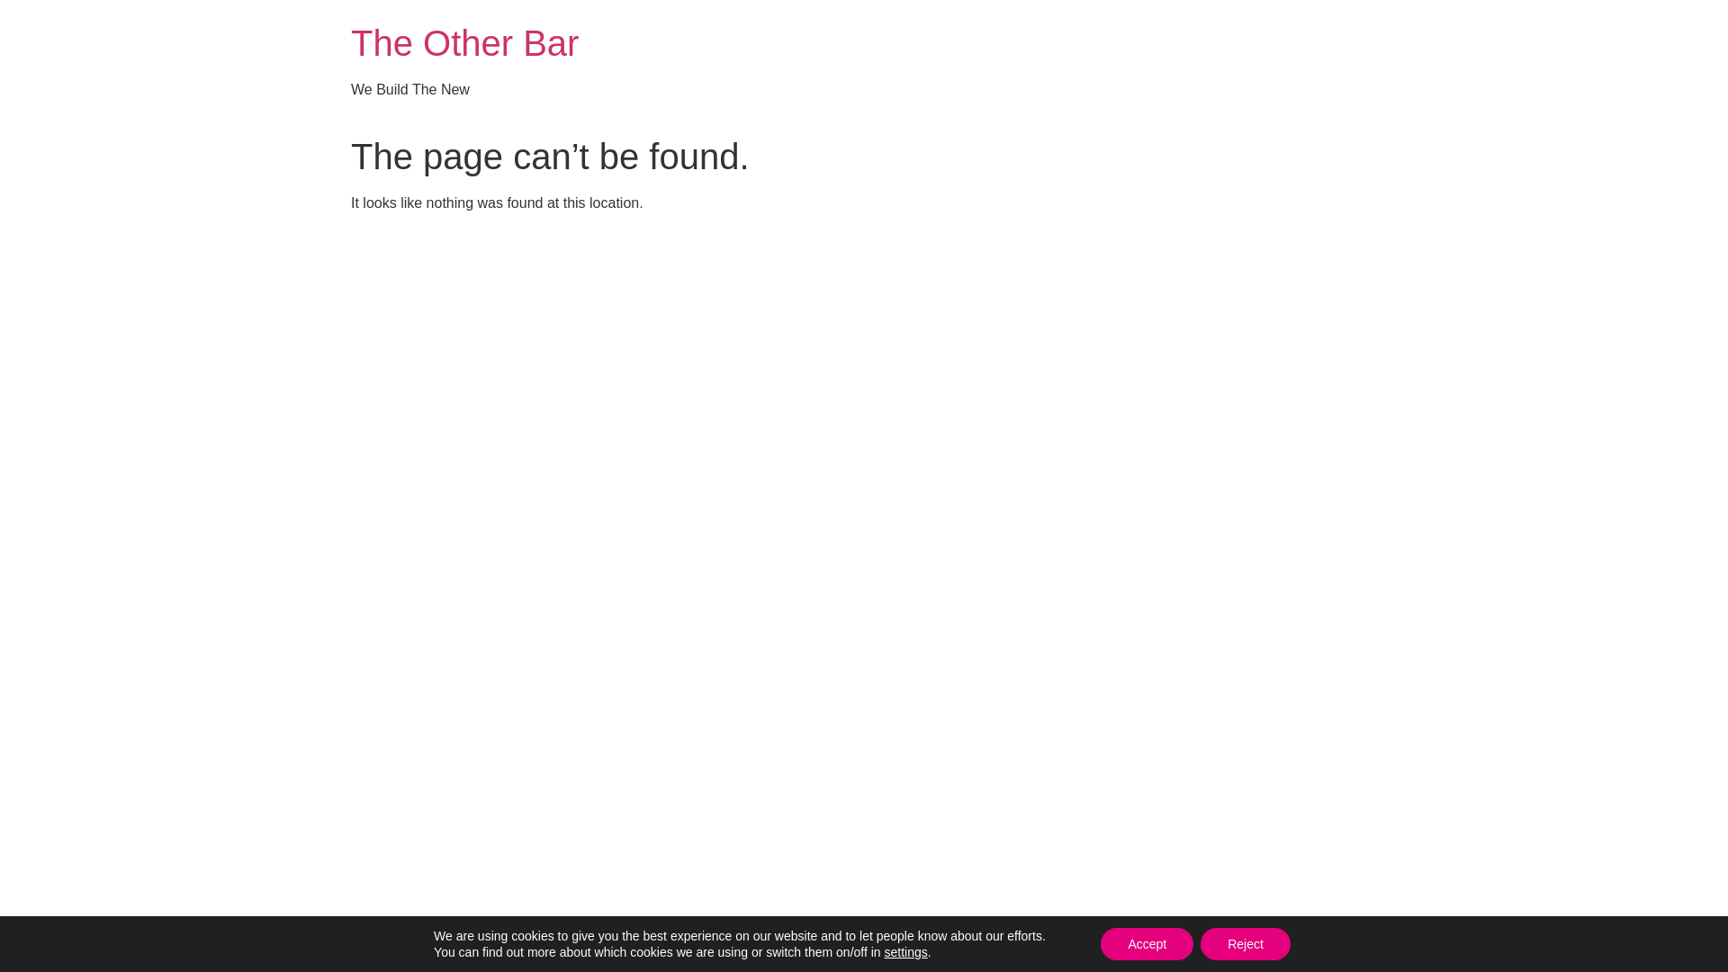  What do you see at coordinates (1246, 944) in the screenshot?
I see `Reject` at bounding box center [1246, 944].